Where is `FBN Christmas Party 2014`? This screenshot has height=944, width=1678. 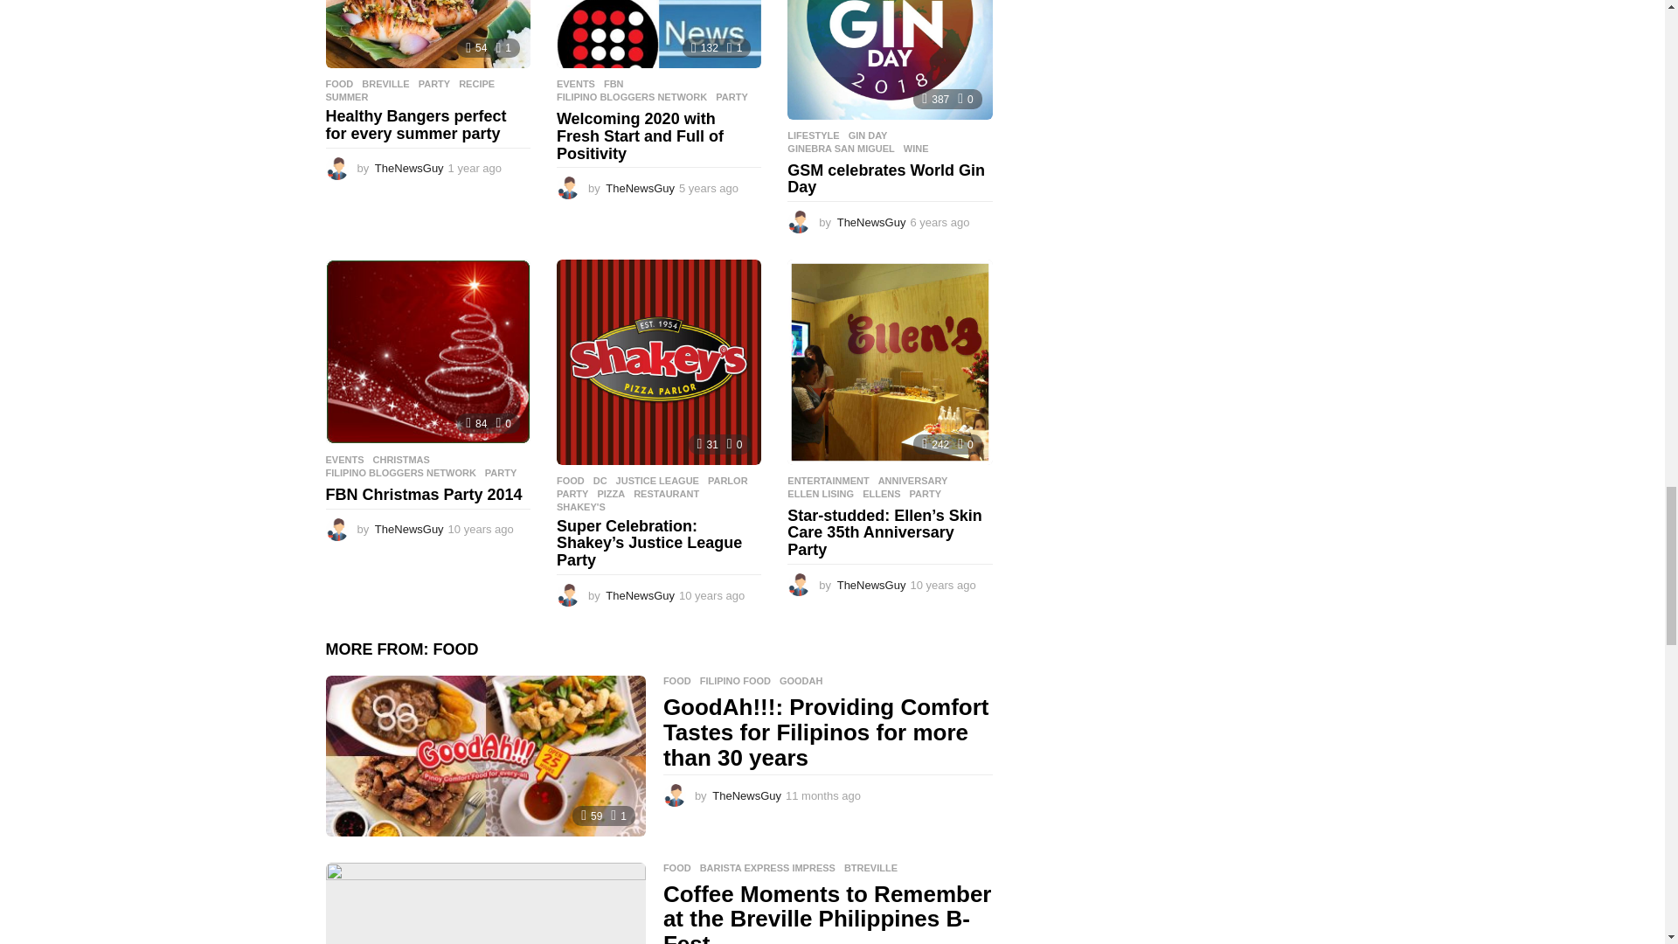 FBN Christmas Party 2014 is located at coordinates (427, 351).